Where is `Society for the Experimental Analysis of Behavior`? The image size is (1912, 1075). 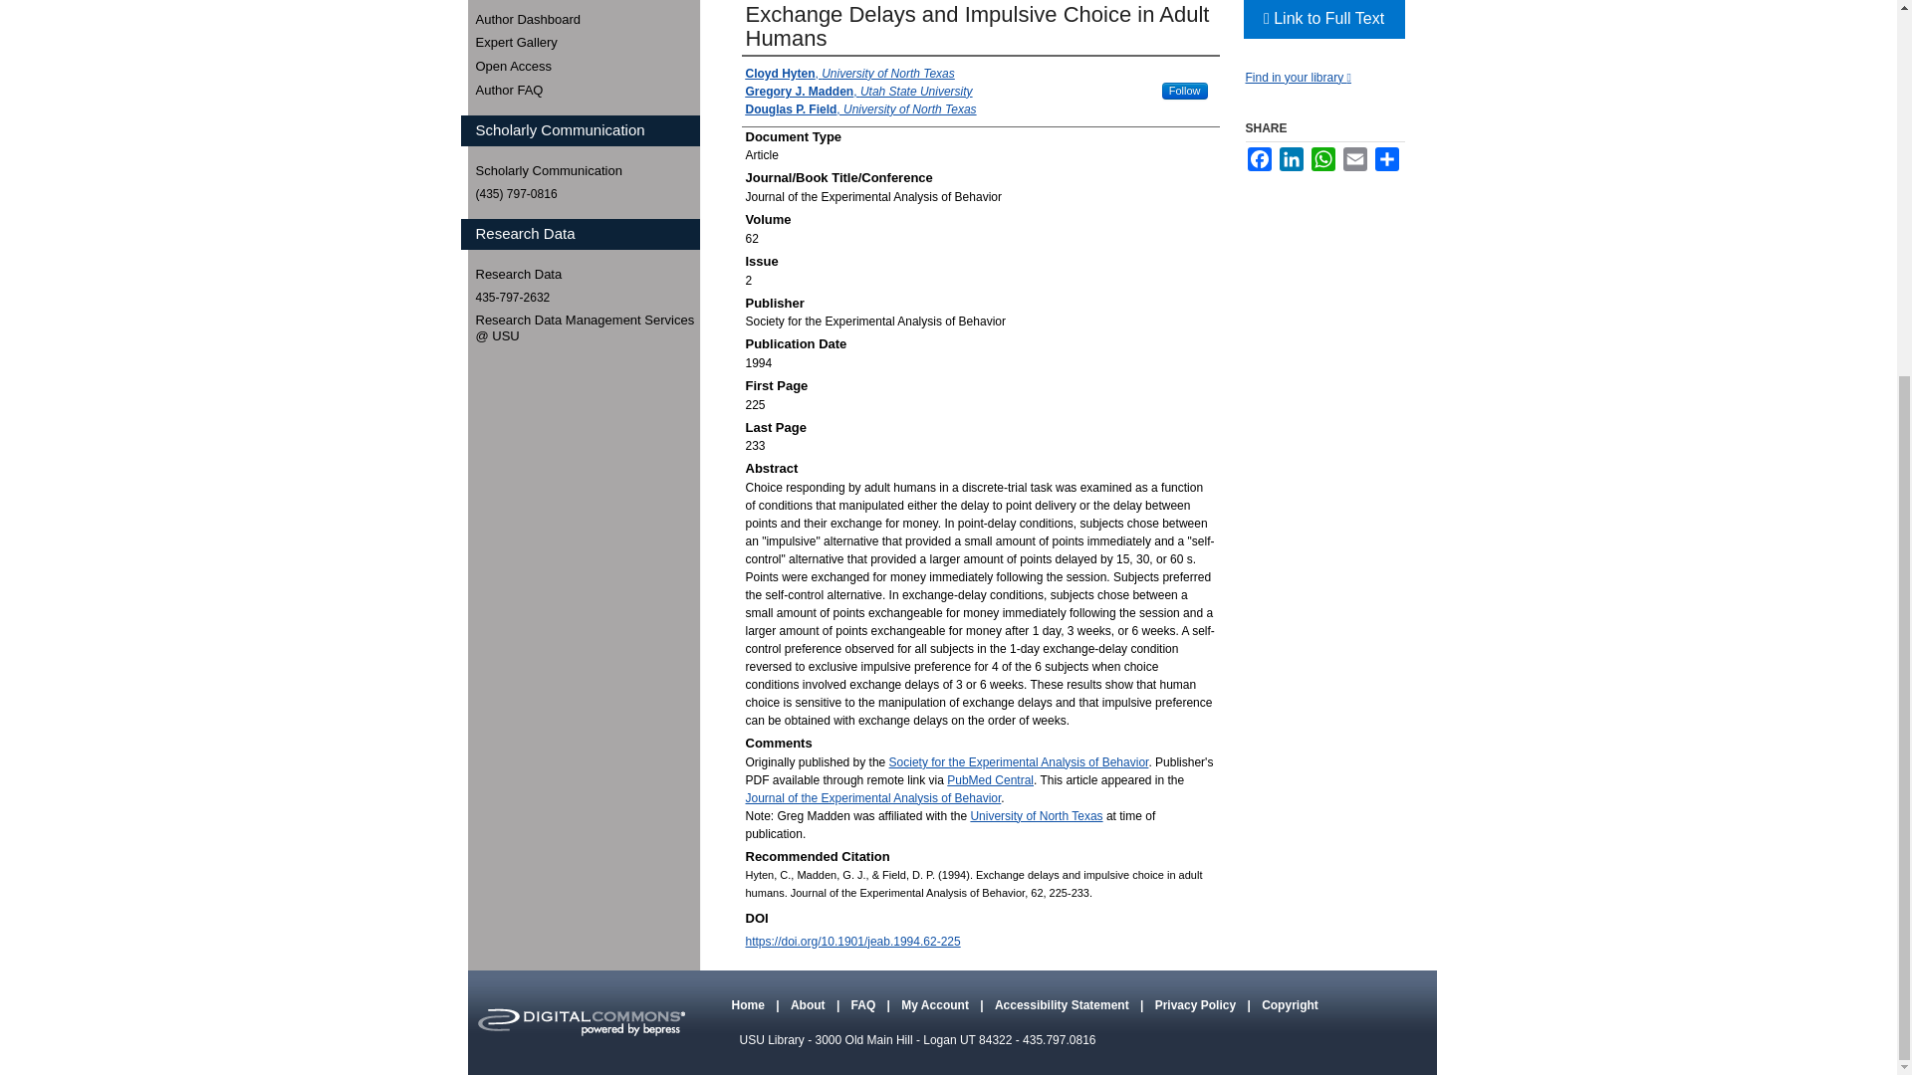 Society for the Experimental Analysis of Behavior is located at coordinates (1018, 762).